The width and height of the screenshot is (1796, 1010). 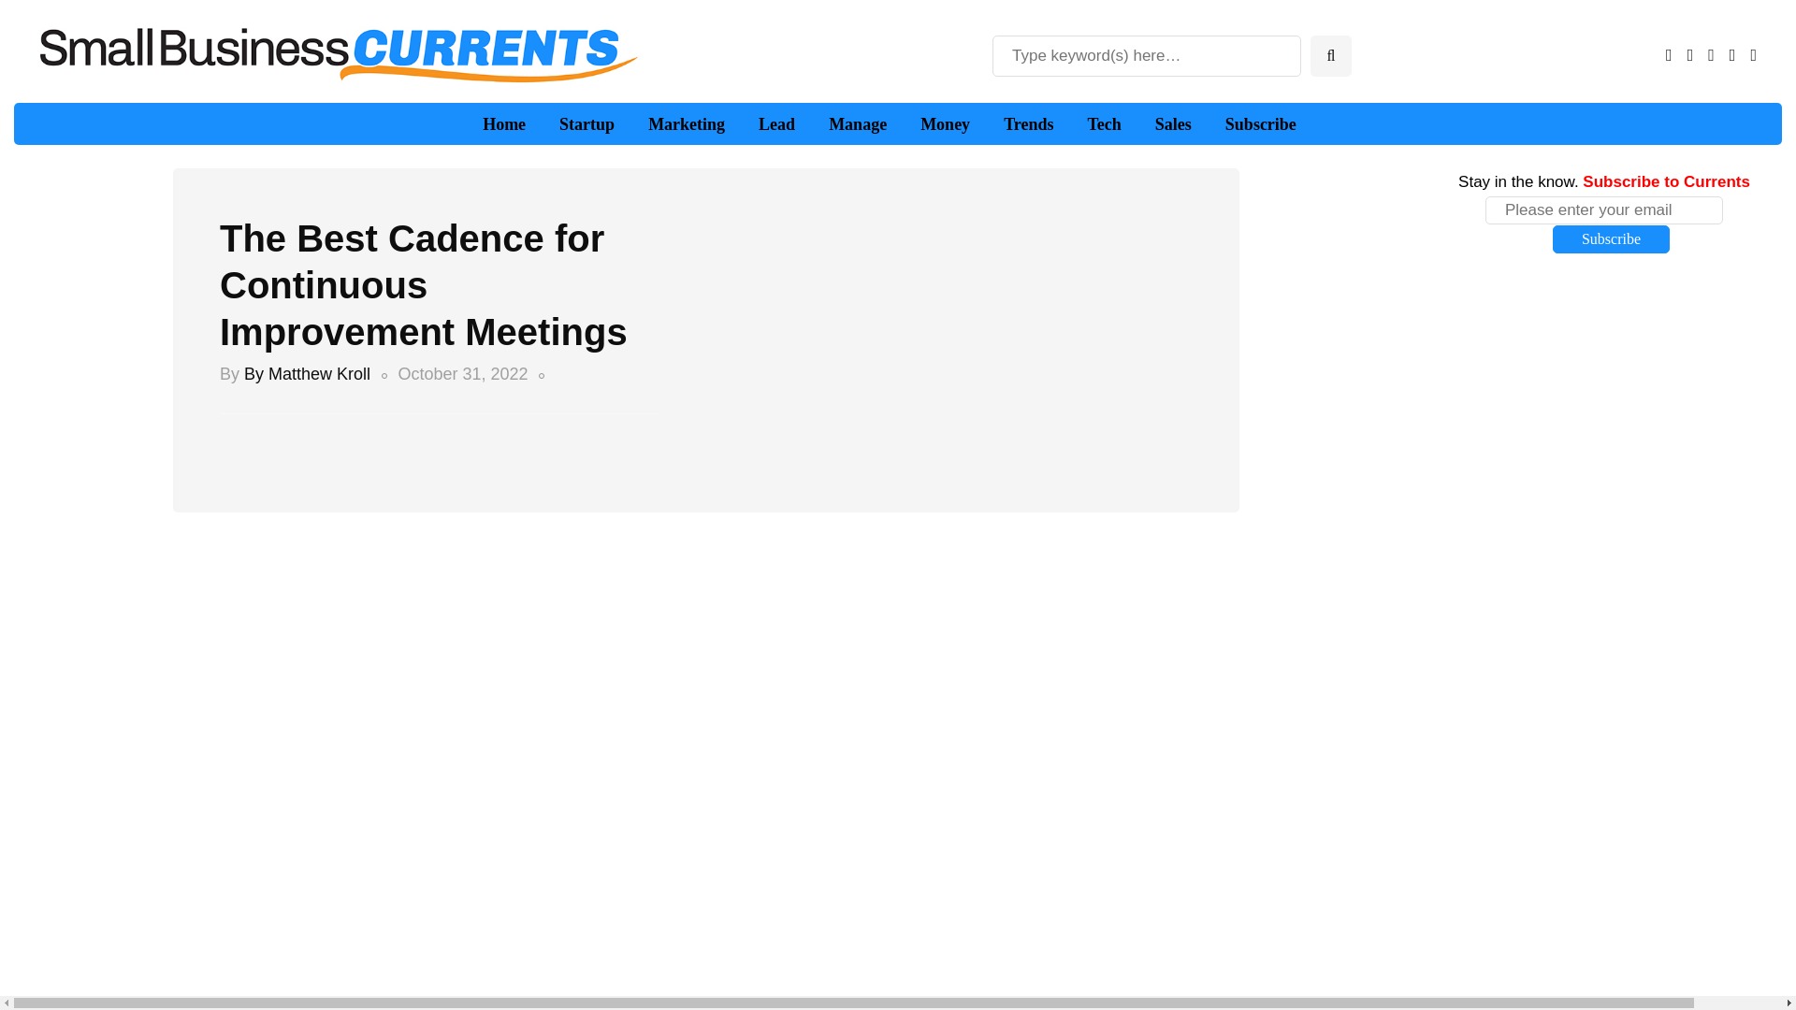 I want to click on Trends, so click(x=1028, y=124).